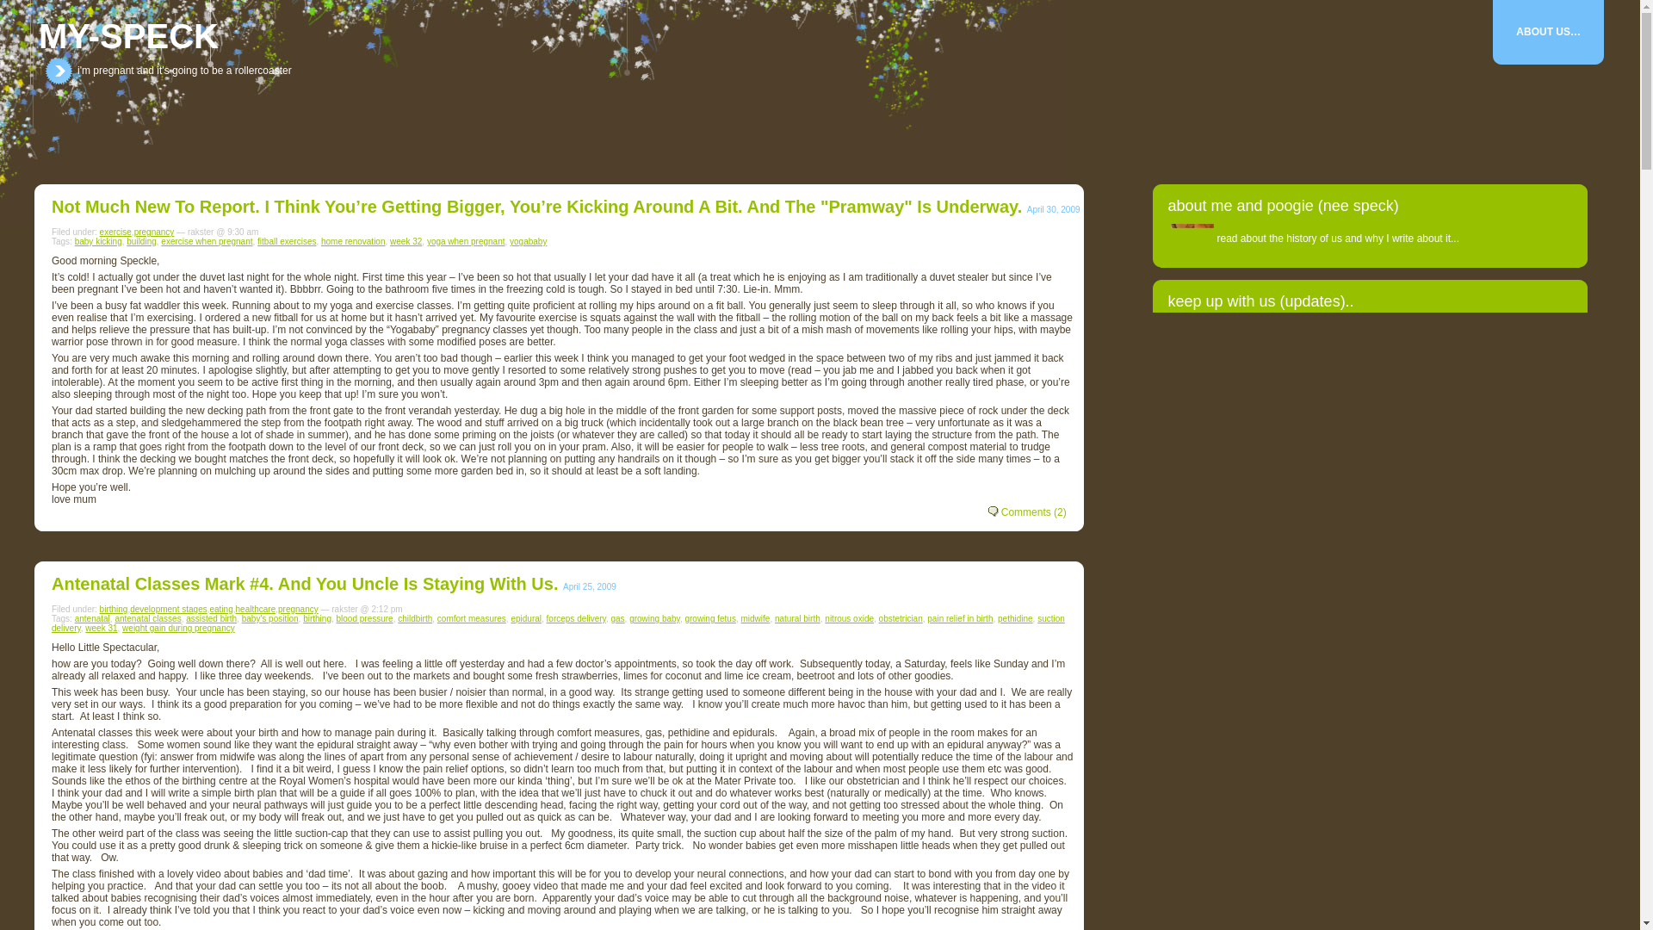 The height and width of the screenshot is (930, 1653). What do you see at coordinates (616, 618) in the screenshot?
I see `gas` at bounding box center [616, 618].